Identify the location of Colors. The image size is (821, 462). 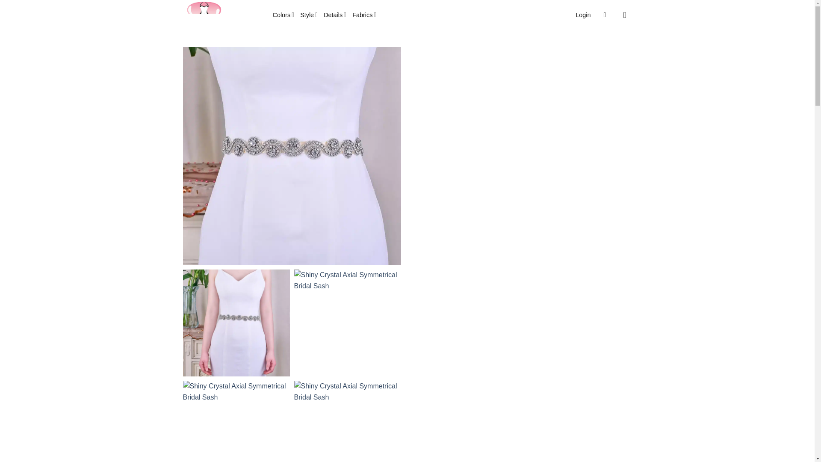
(284, 15).